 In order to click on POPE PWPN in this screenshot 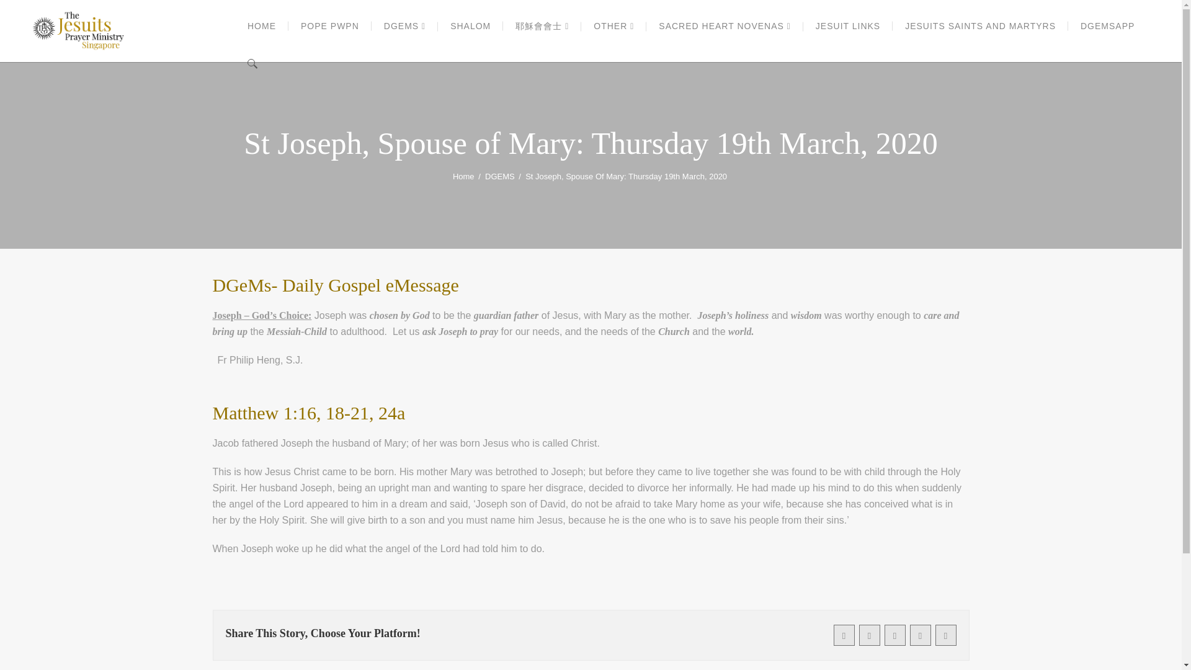, I will do `click(330, 26)`.